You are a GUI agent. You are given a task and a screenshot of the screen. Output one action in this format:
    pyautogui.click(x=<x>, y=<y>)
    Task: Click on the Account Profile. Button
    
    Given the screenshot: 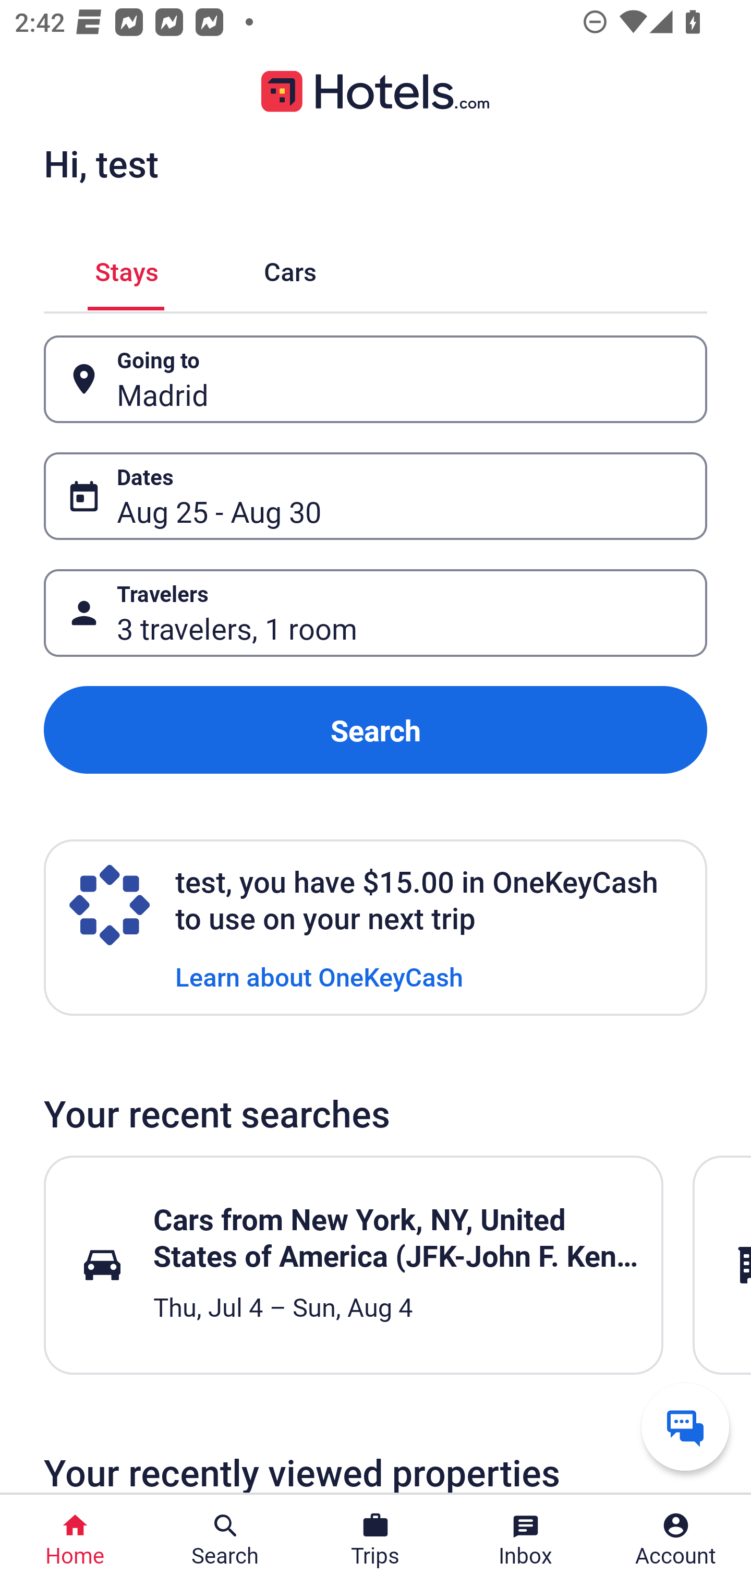 What is the action you would take?
    pyautogui.click(x=676, y=1540)
    